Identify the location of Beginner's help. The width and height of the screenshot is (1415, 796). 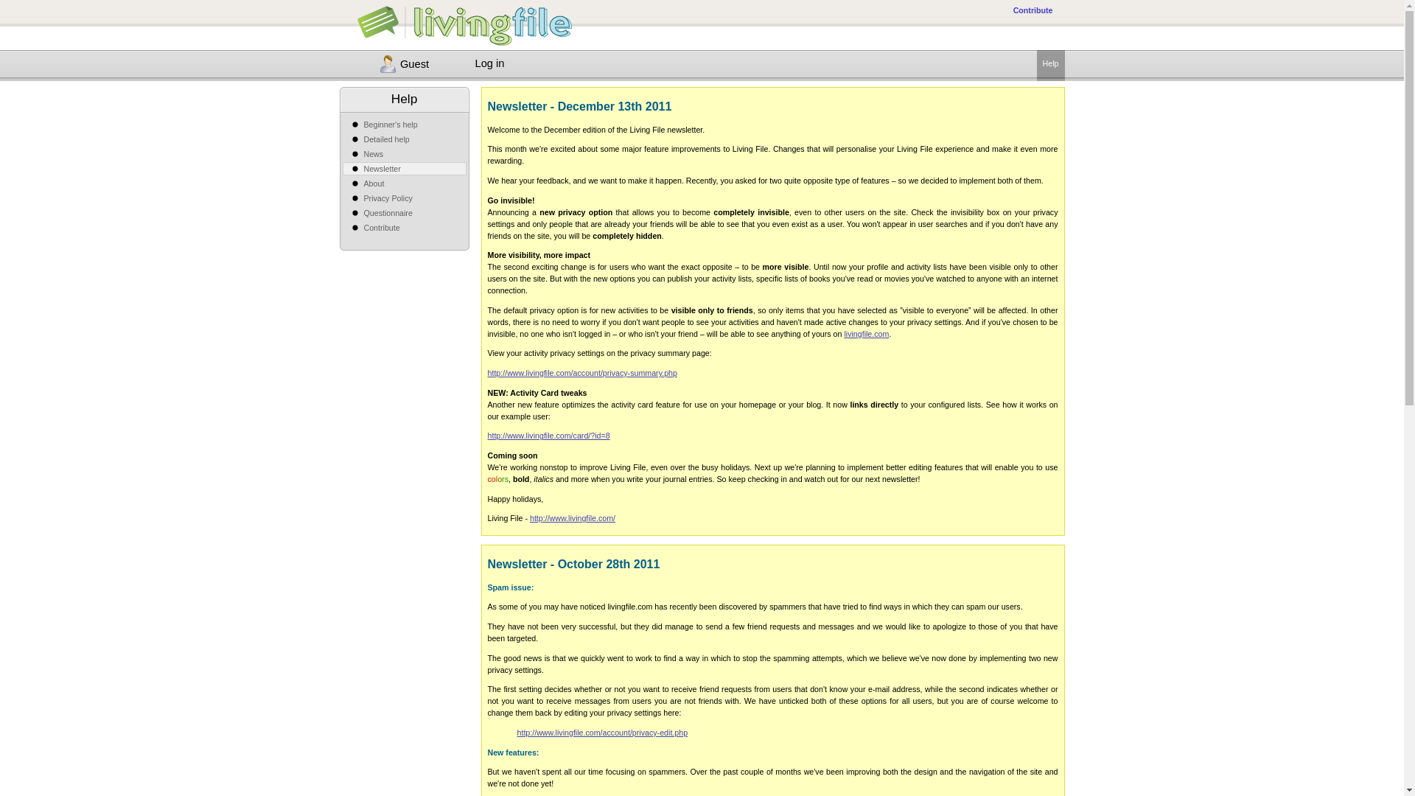
(391, 124).